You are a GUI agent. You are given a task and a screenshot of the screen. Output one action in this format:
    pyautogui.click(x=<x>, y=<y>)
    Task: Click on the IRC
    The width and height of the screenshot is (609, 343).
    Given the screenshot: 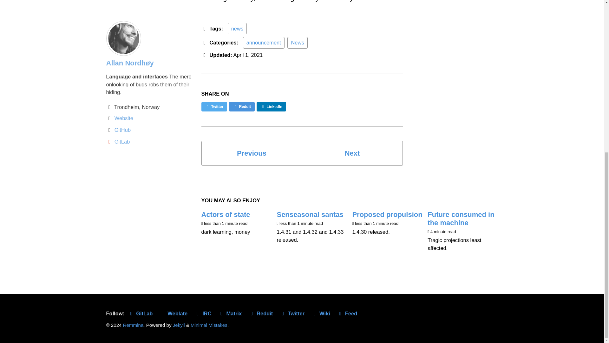 What is the action you would take?
    pyautogui.click(x=204, y=313)
    